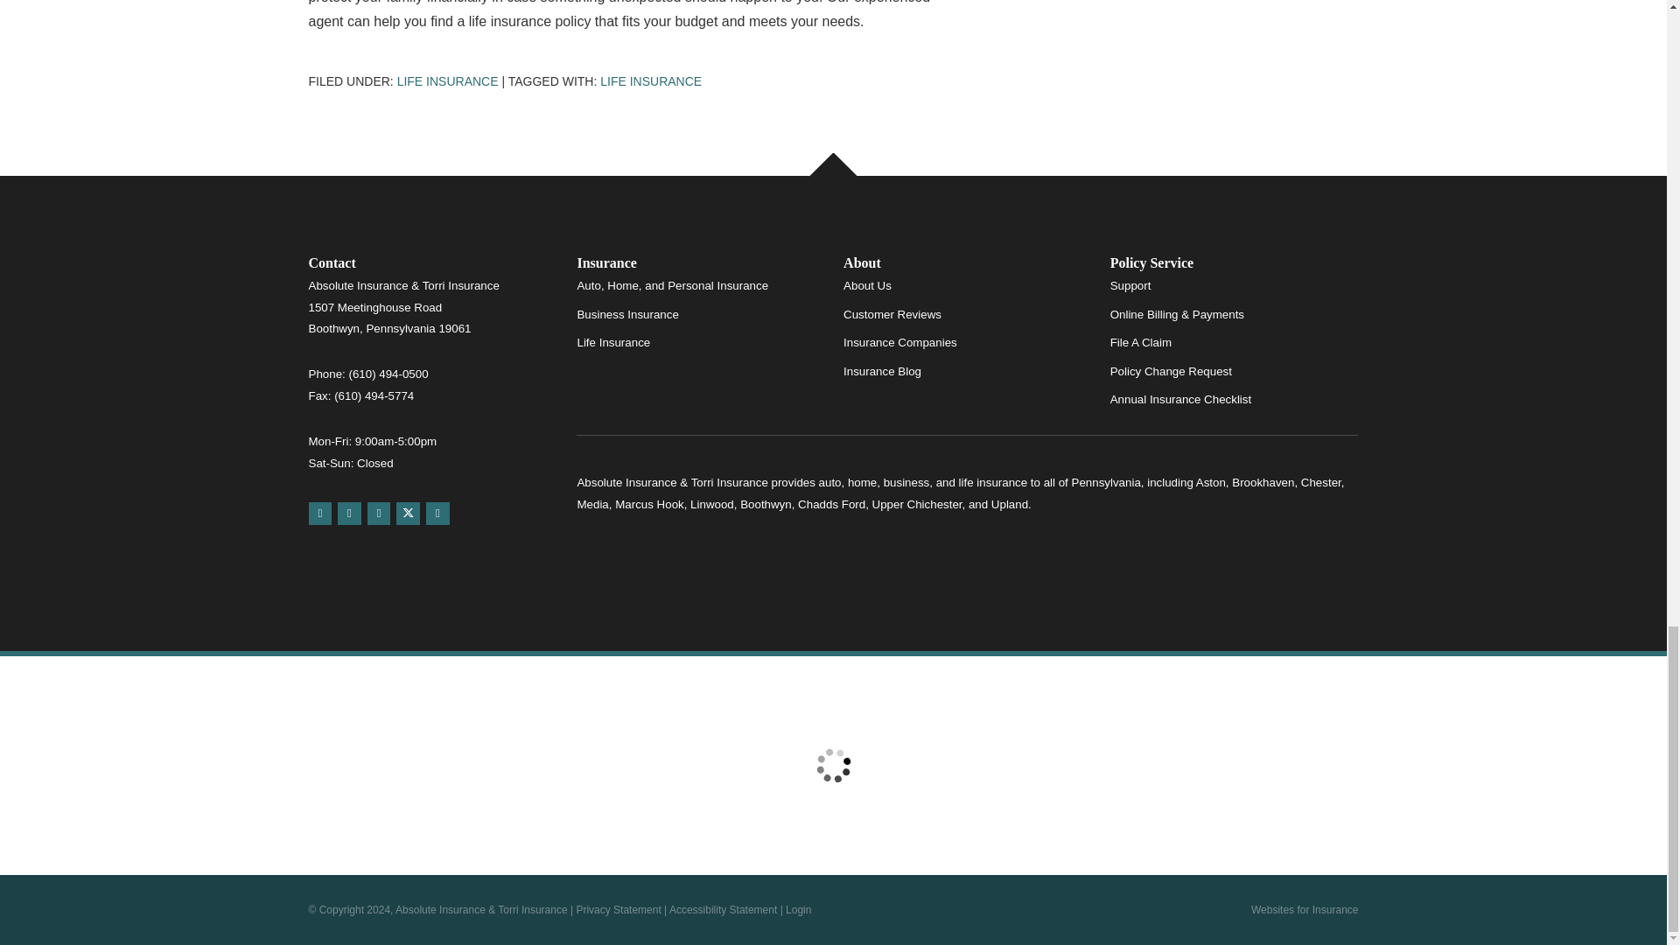 The image size is (1680, 945). I want to click on Google Maps, so click(318, 513).